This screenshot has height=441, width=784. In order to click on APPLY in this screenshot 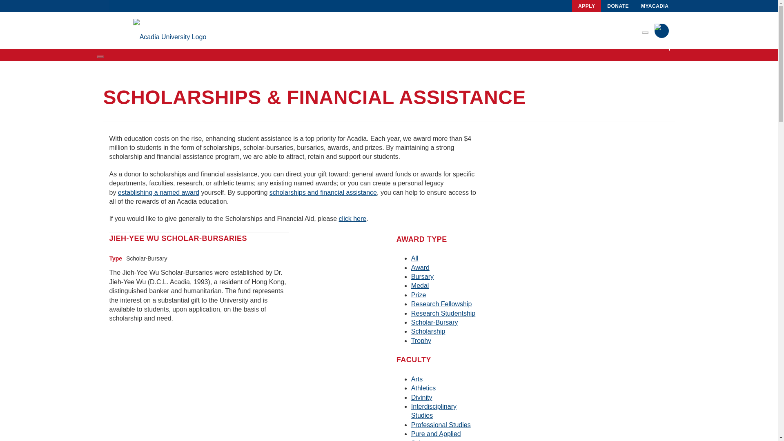, I will do `click(586, 6)`.